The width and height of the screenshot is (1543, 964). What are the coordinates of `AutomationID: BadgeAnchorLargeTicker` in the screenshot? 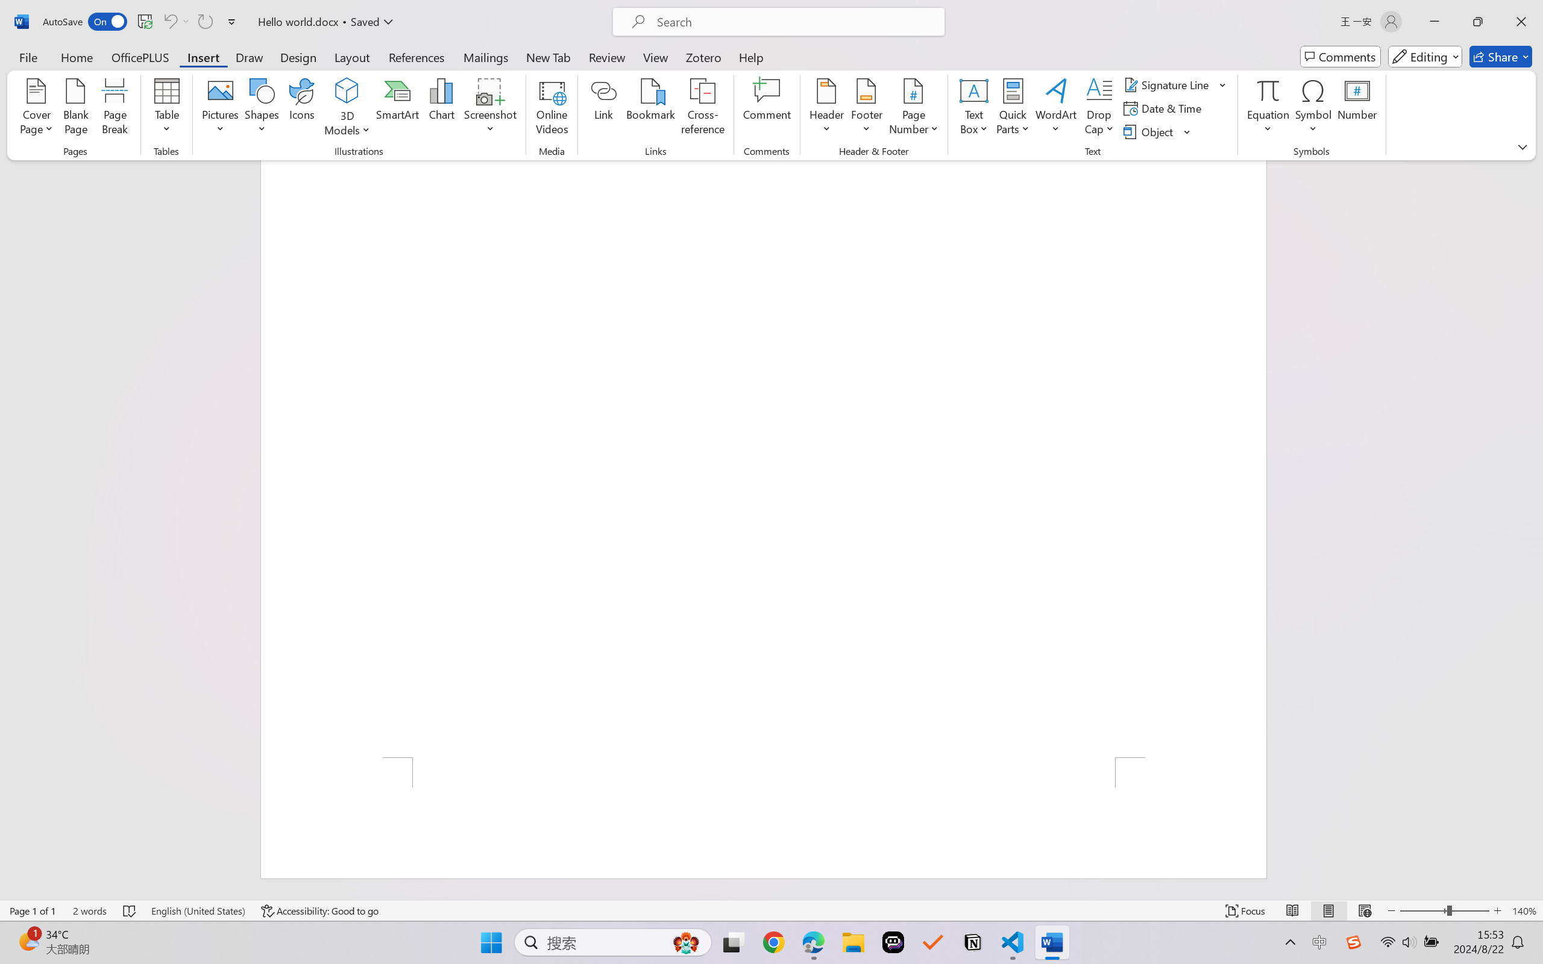 It's located at (28, 941).